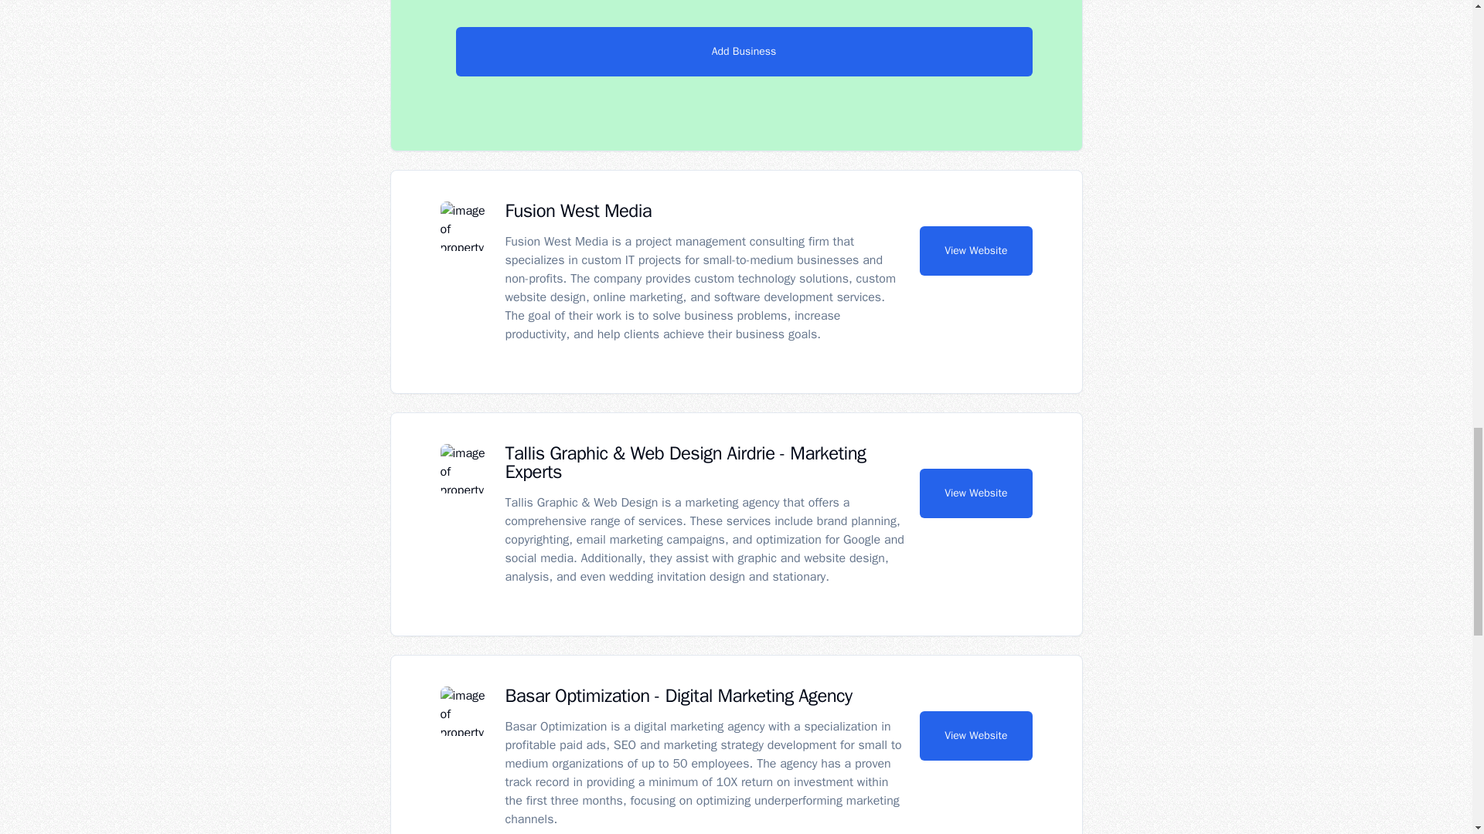  I want to click on View Website, so click(975, 493).